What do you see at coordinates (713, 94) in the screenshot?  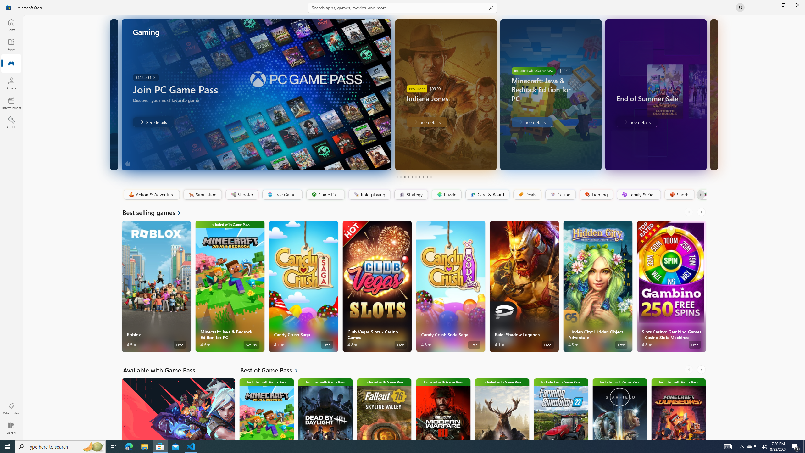 I see `AutomationID: Image` at bounding box center [713, 94].